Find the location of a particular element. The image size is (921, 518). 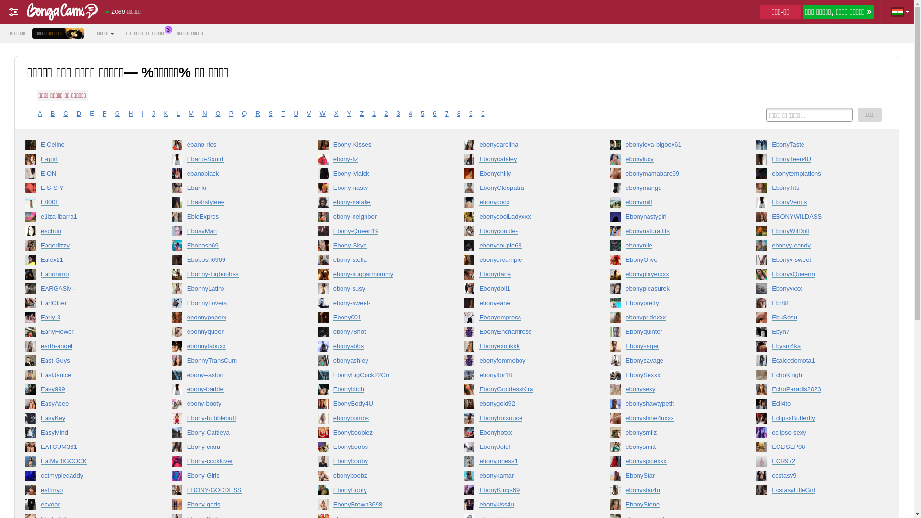

EbonyBrown3698 is located at coordinates (378, 506).